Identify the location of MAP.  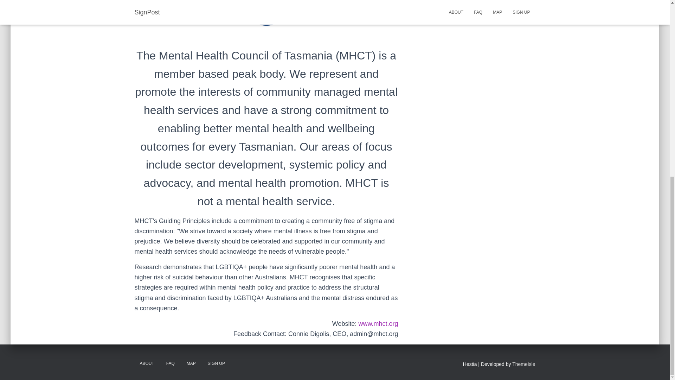
(191, 363).